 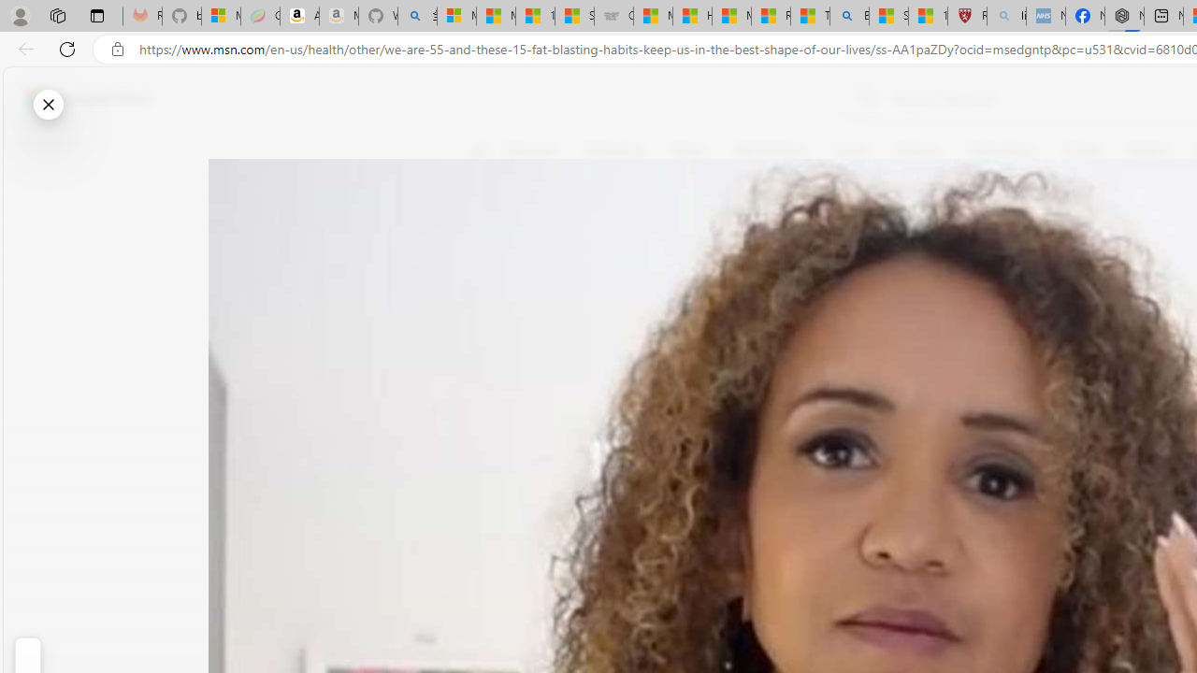 I want to click on Start the conversation, so click(x=492, y=333).